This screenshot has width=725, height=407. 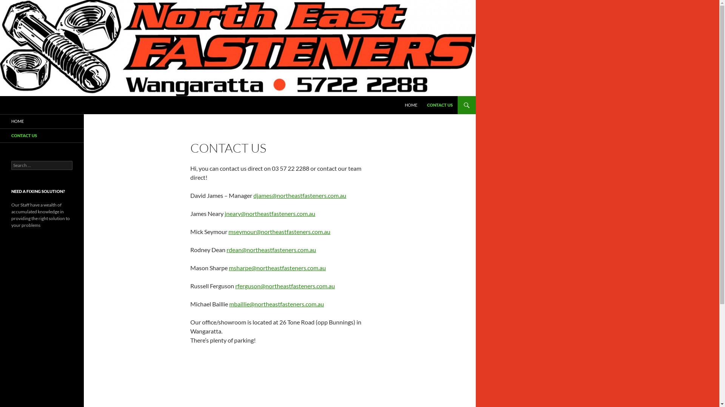 What do you see at coordinates (300, 195) in the screenshot?
I see `djames@northeastfasteners.com.au` at bounding box center [300, 195].